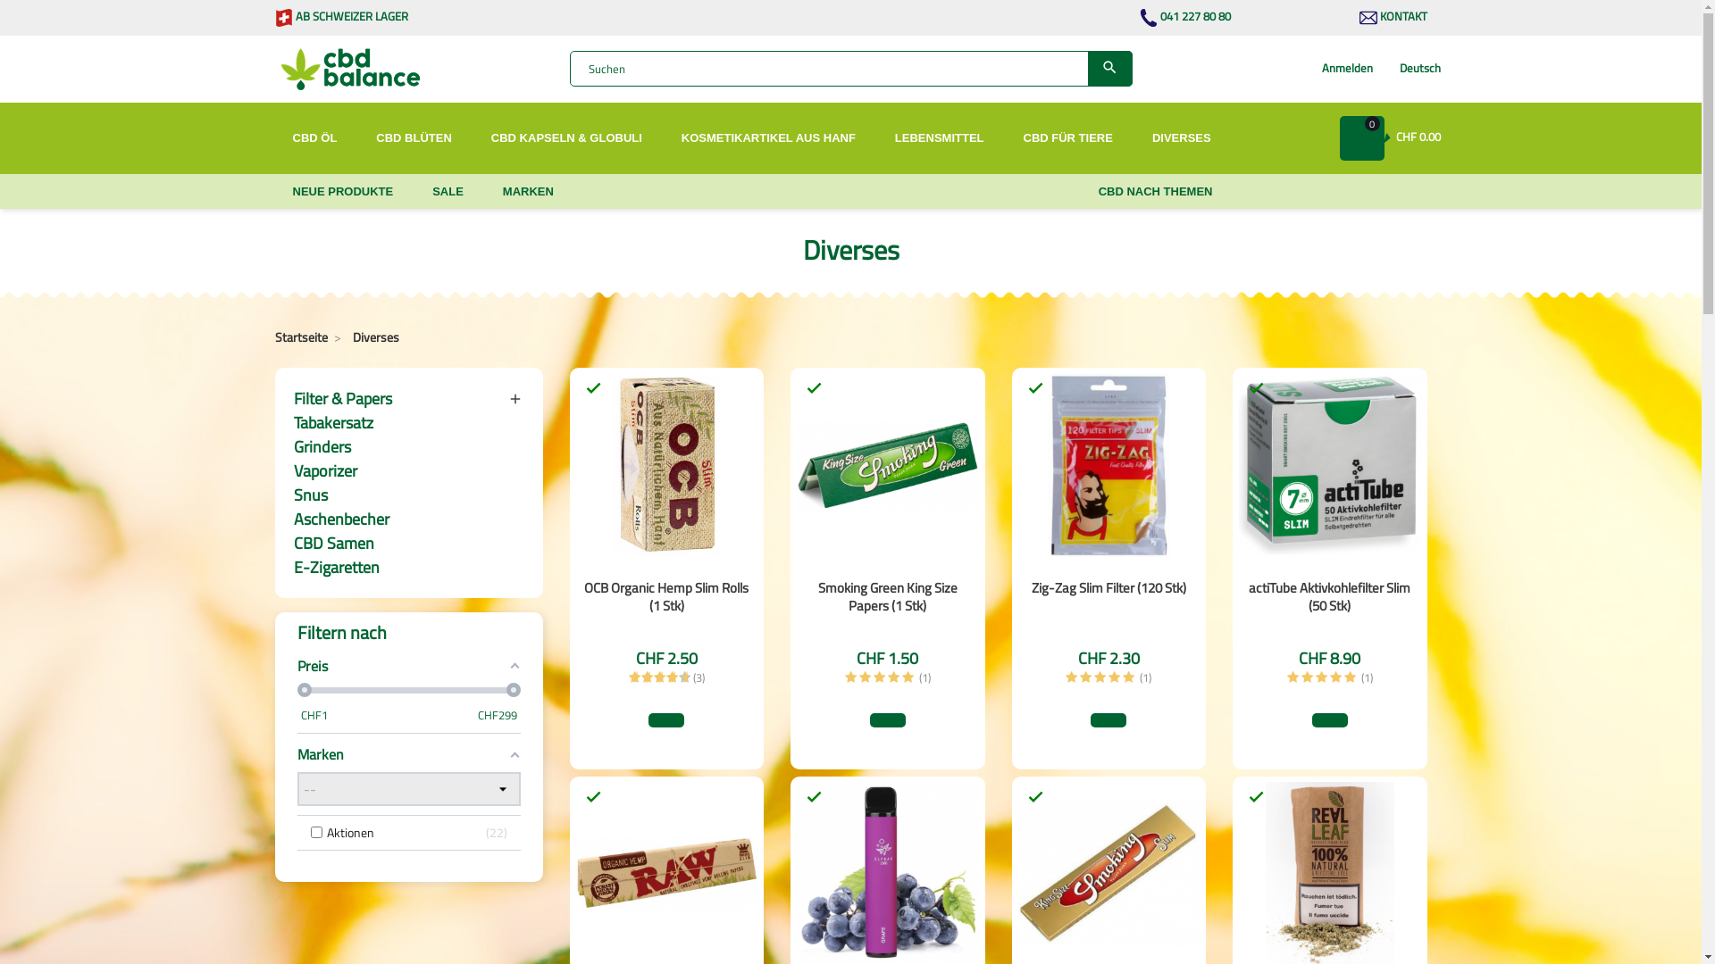  Describe the element at coordinates (408, 543) in the screenshot. I see `CBD Samen` at that location.